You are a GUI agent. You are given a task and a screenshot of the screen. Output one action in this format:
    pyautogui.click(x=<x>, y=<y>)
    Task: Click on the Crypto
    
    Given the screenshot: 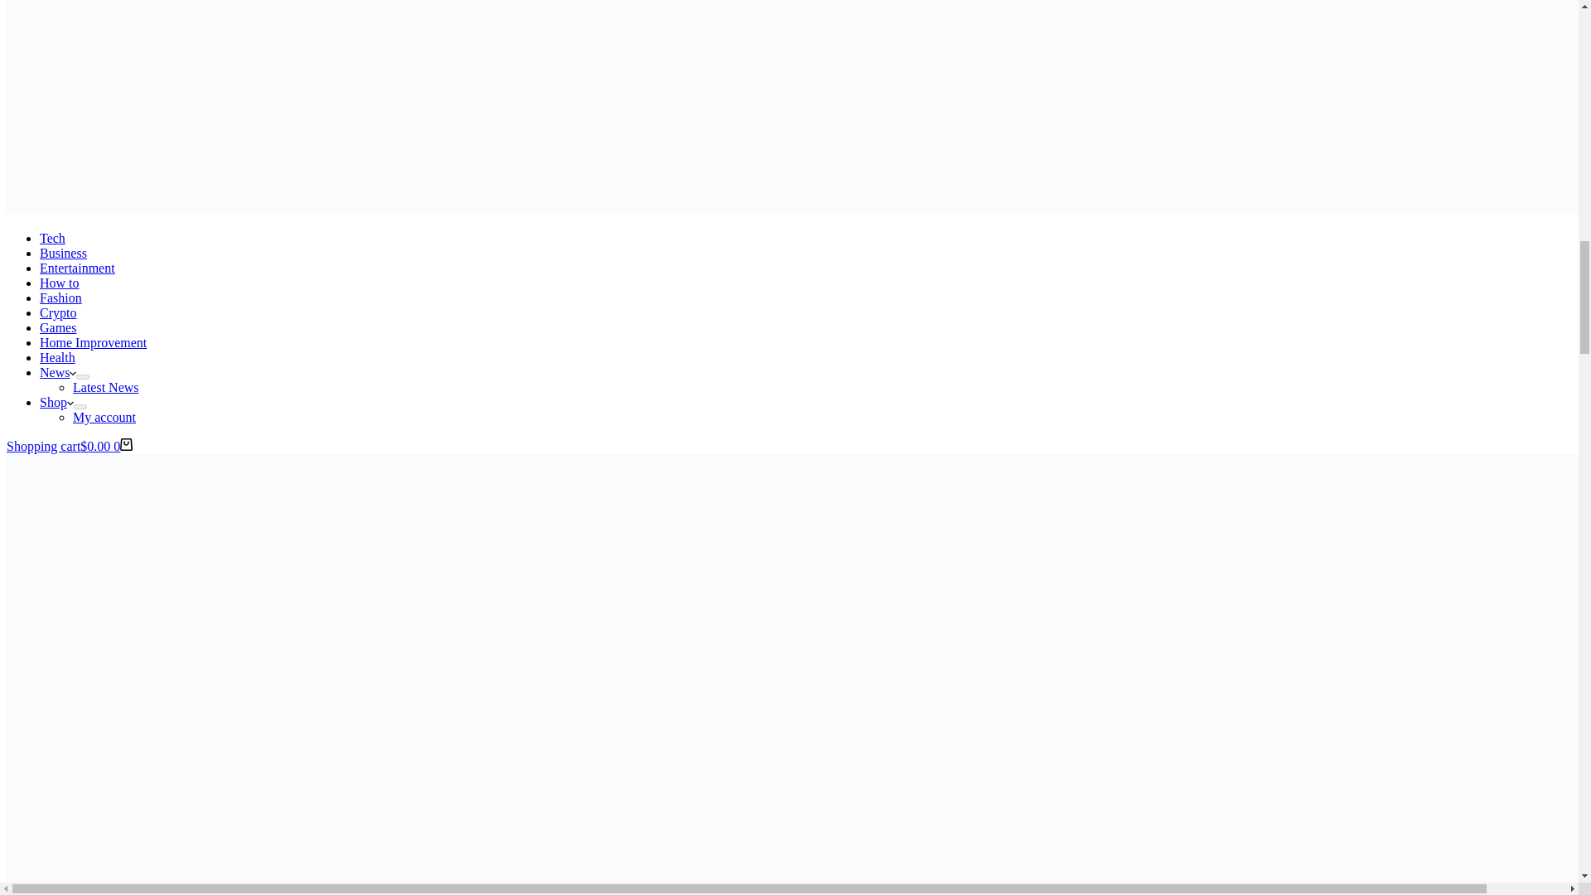 What is the action you would take?
    pyautogui.click(x=58, y=312)
    